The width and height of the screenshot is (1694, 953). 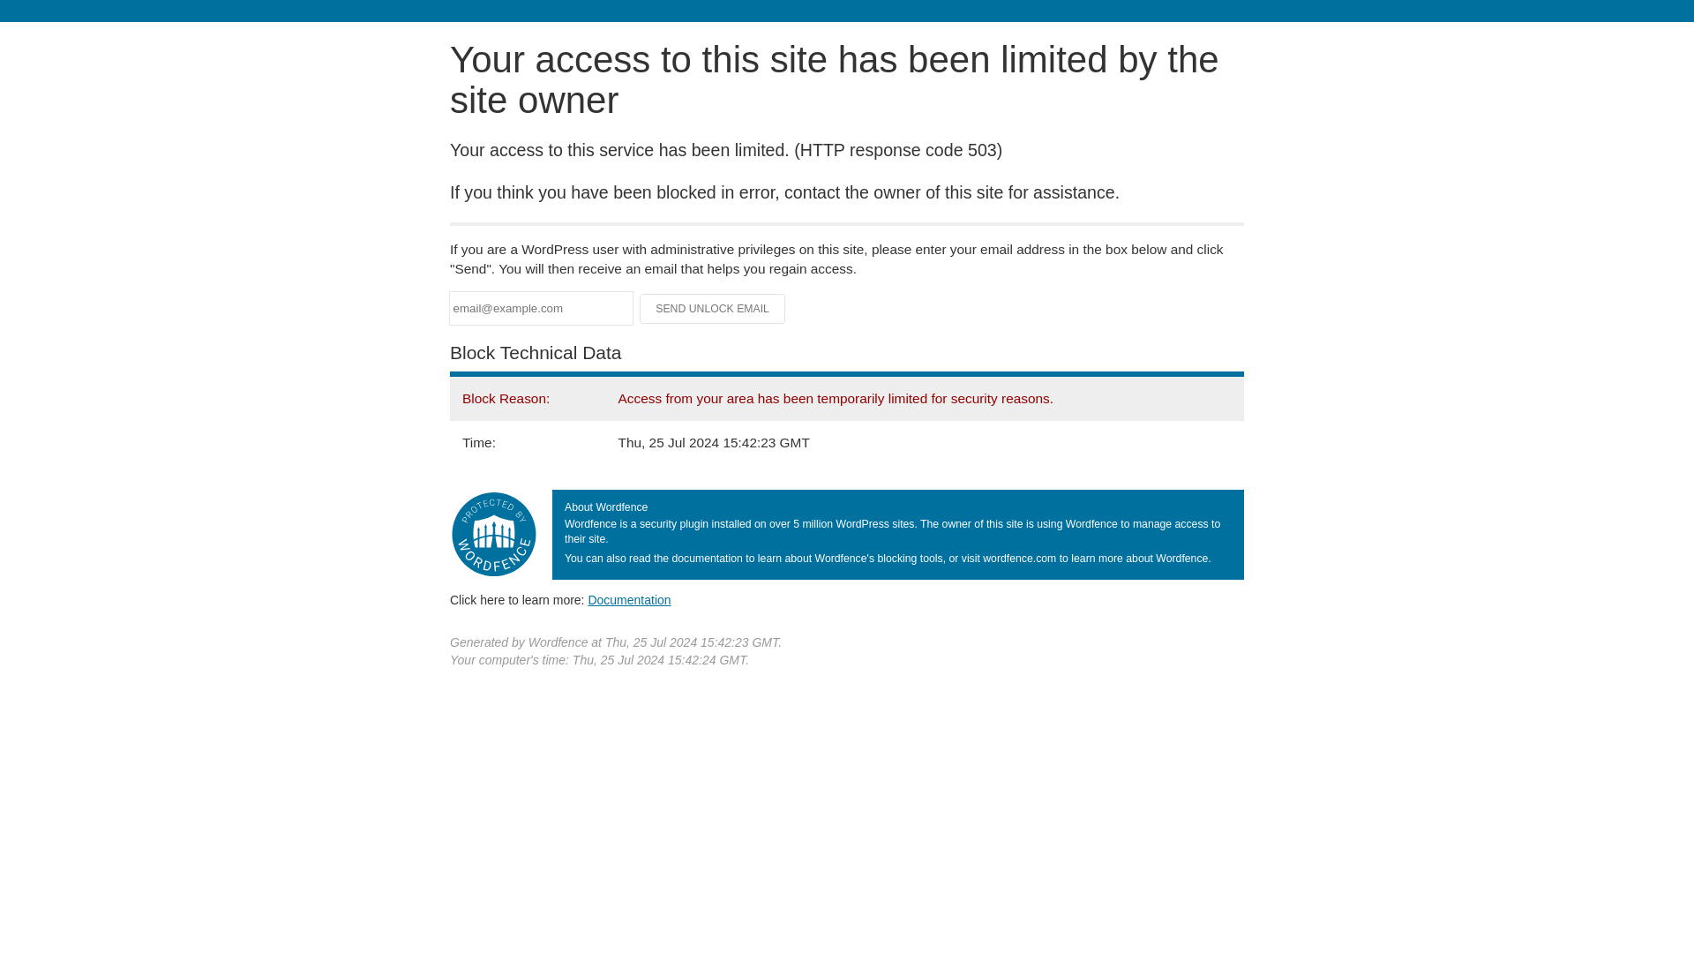 I want to click on Documentation, so click(x=629, y=599).